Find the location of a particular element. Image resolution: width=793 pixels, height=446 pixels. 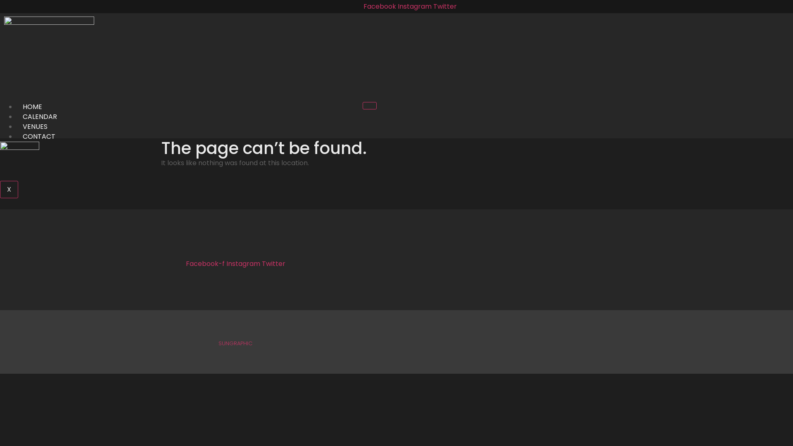

Facebook is located at coordinates (381, 7).